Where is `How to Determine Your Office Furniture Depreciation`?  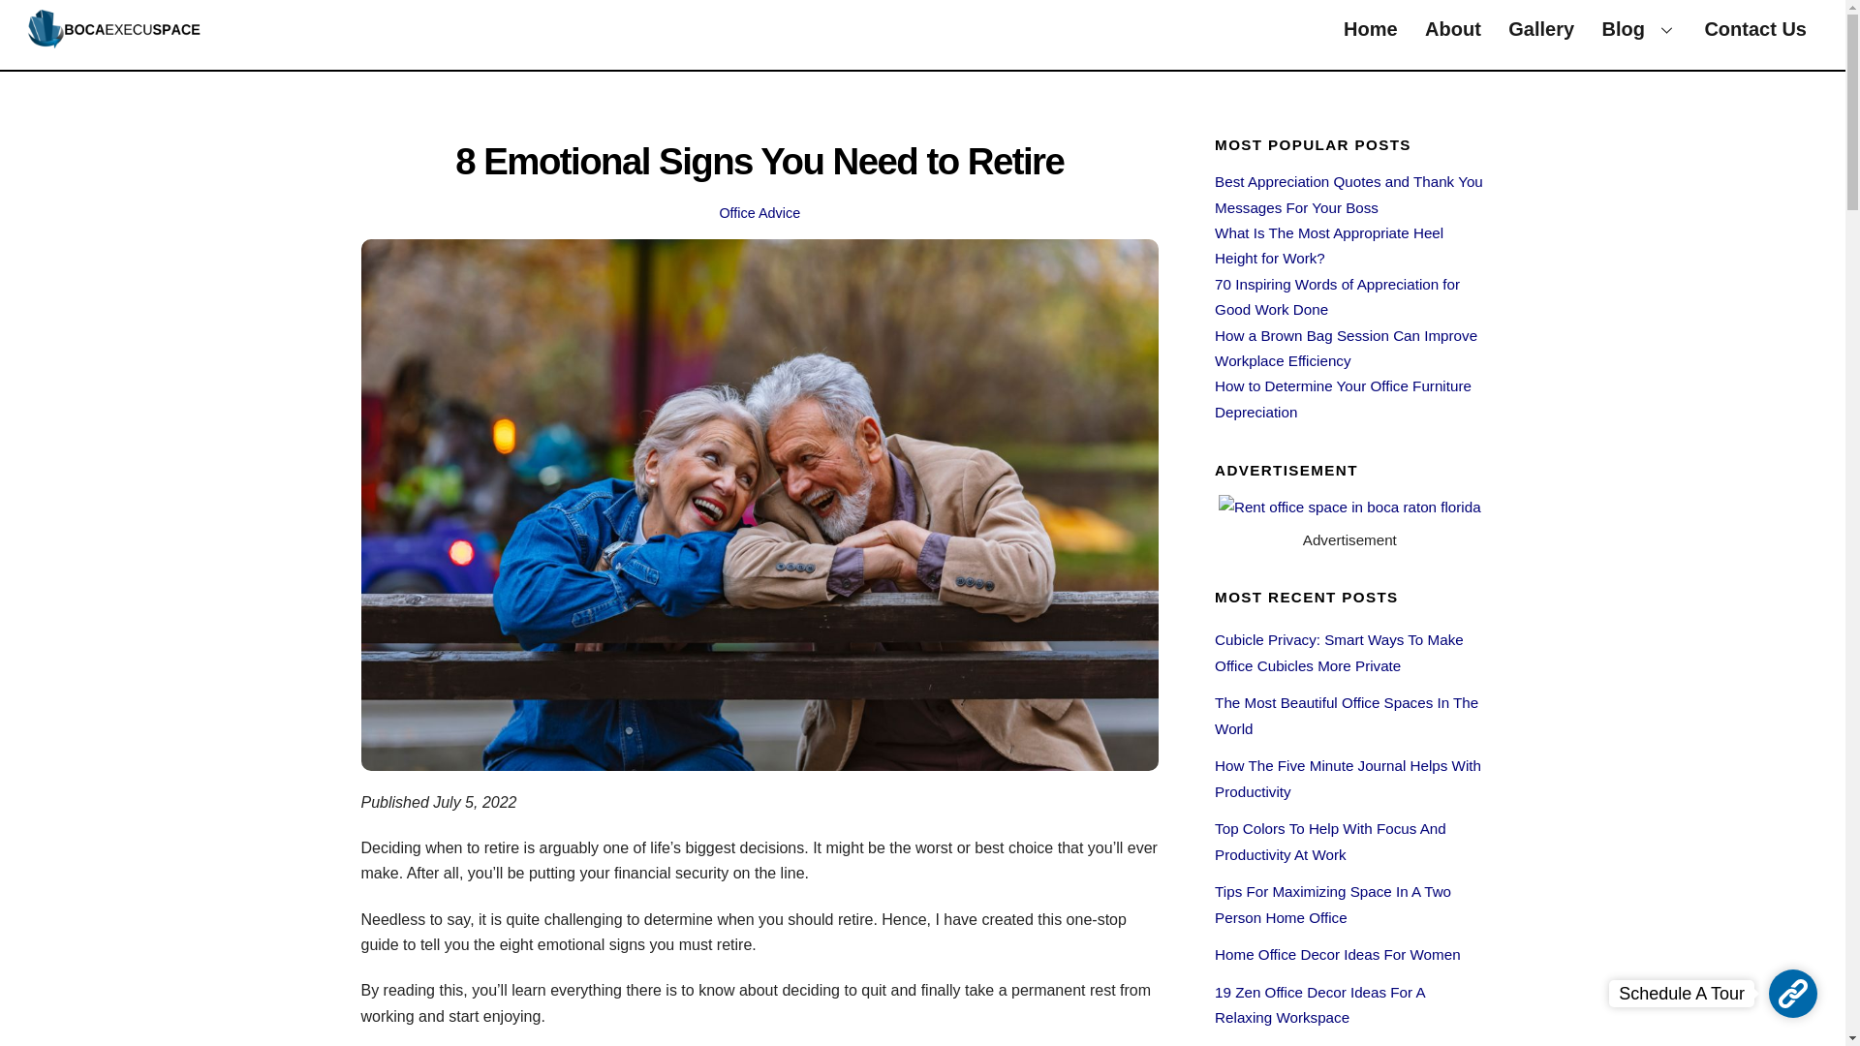
How to Determine Your Office Furniture Depreciation is located at coordinates (922, 29).